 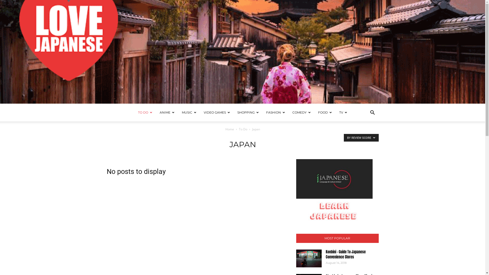 What do you see at coordinates (302, 113) in the screenshot?
I see `COMEDY` at bounding box center [302, 113].